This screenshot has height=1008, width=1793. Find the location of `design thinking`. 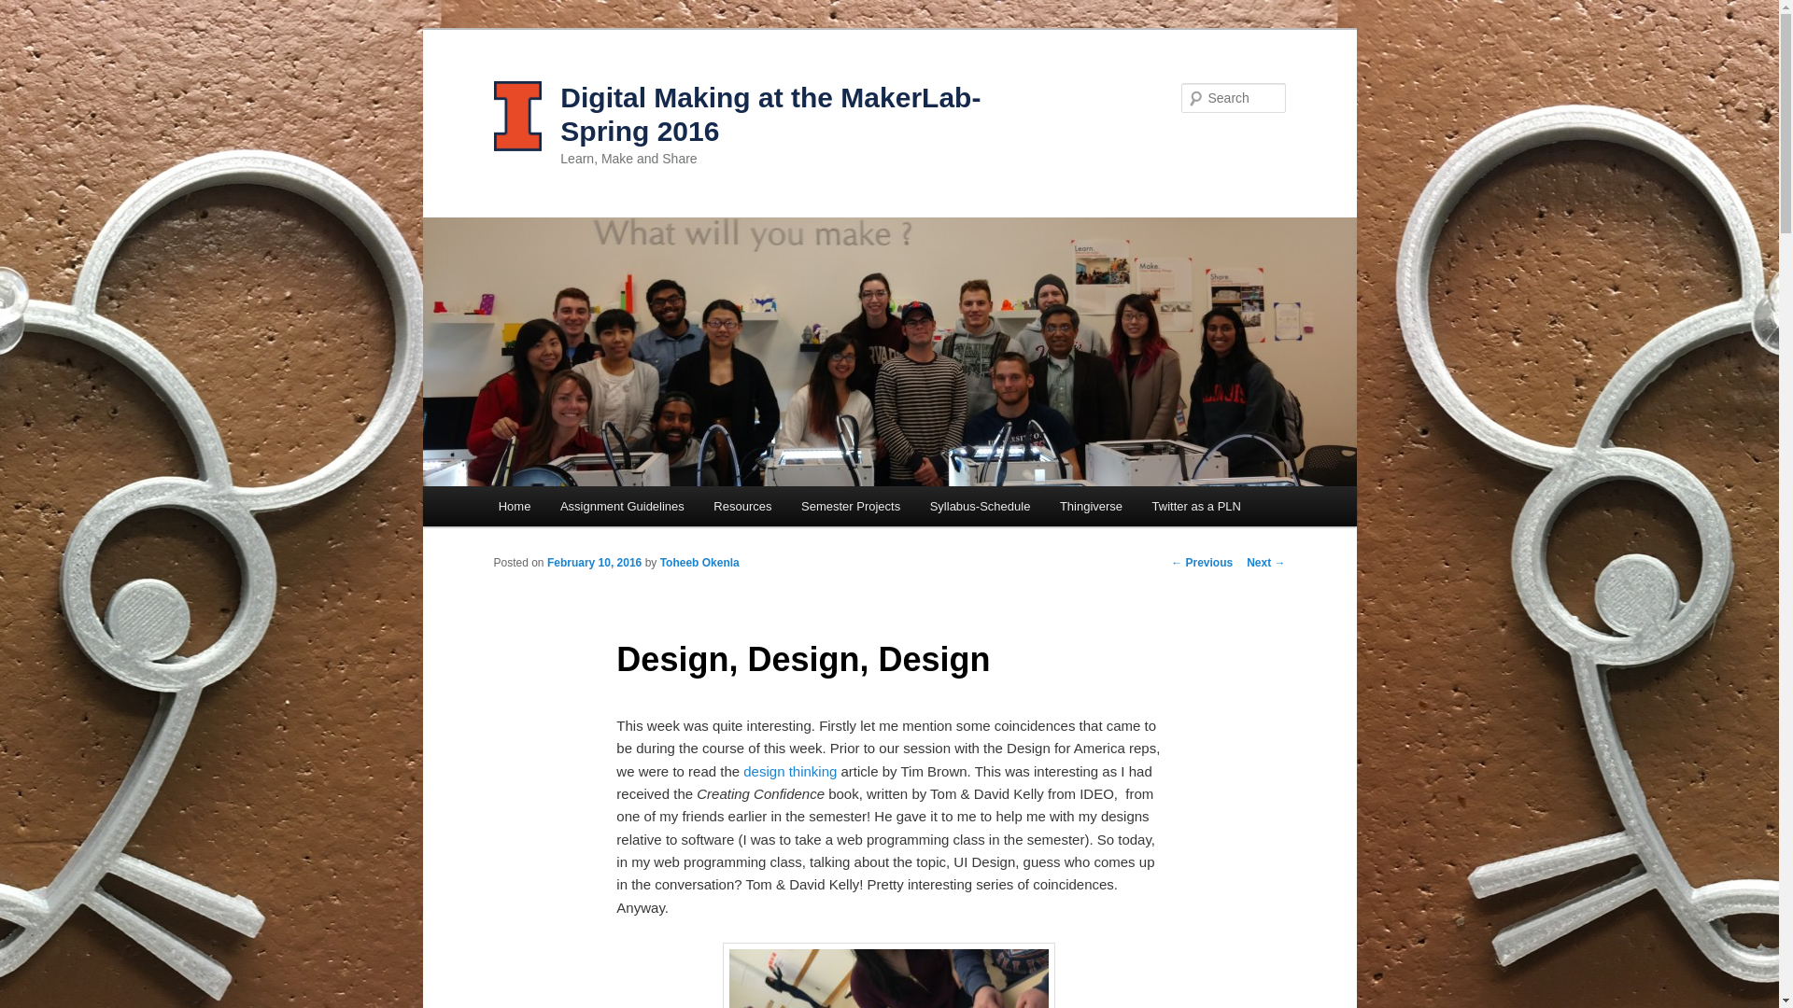

design thinking is located at coordinates (790, 771).